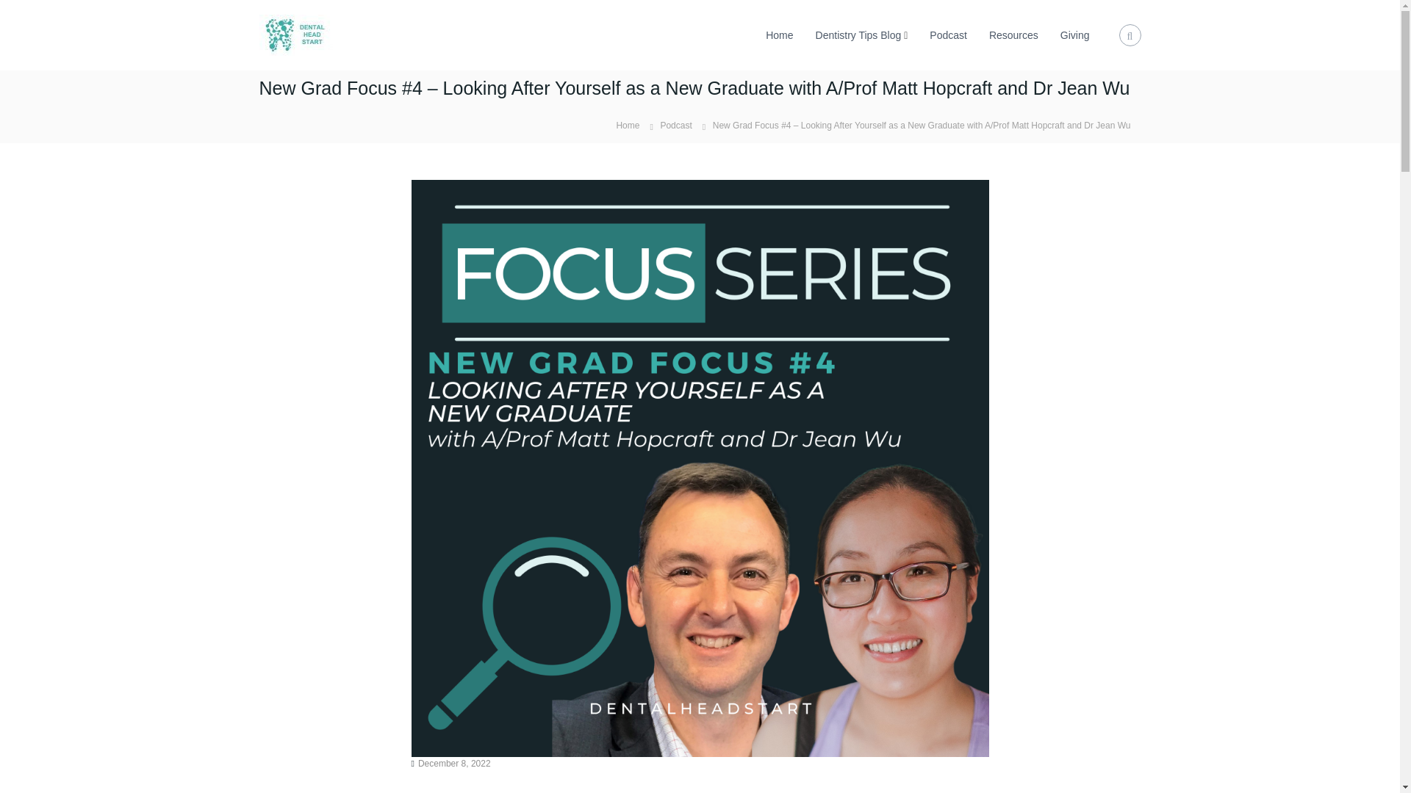  Describe the element at coordinates (627, 125) in the screenshot. I see `Home` at that location.